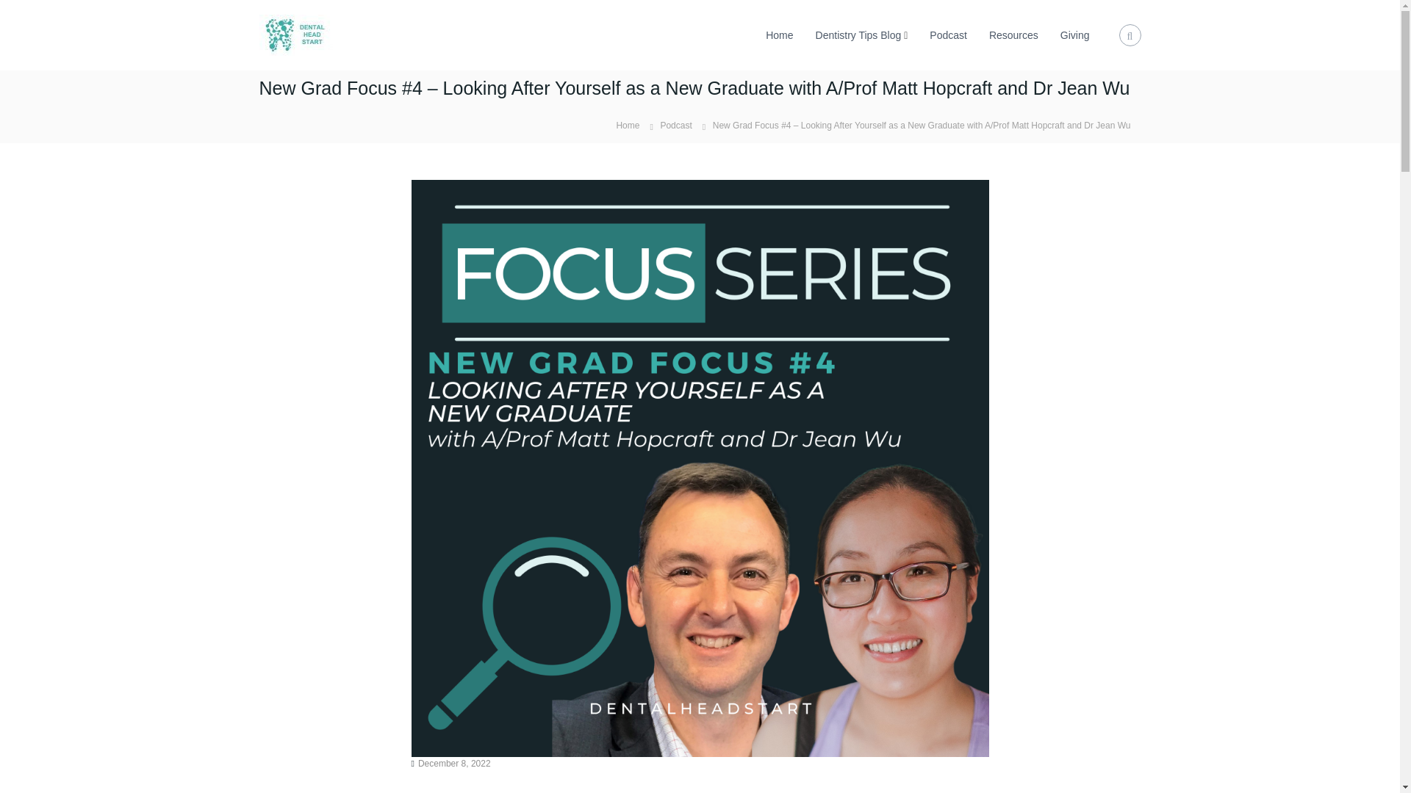  Describe the element at coordinates (627, 125) in the screenshot. I see `Home` at that location.